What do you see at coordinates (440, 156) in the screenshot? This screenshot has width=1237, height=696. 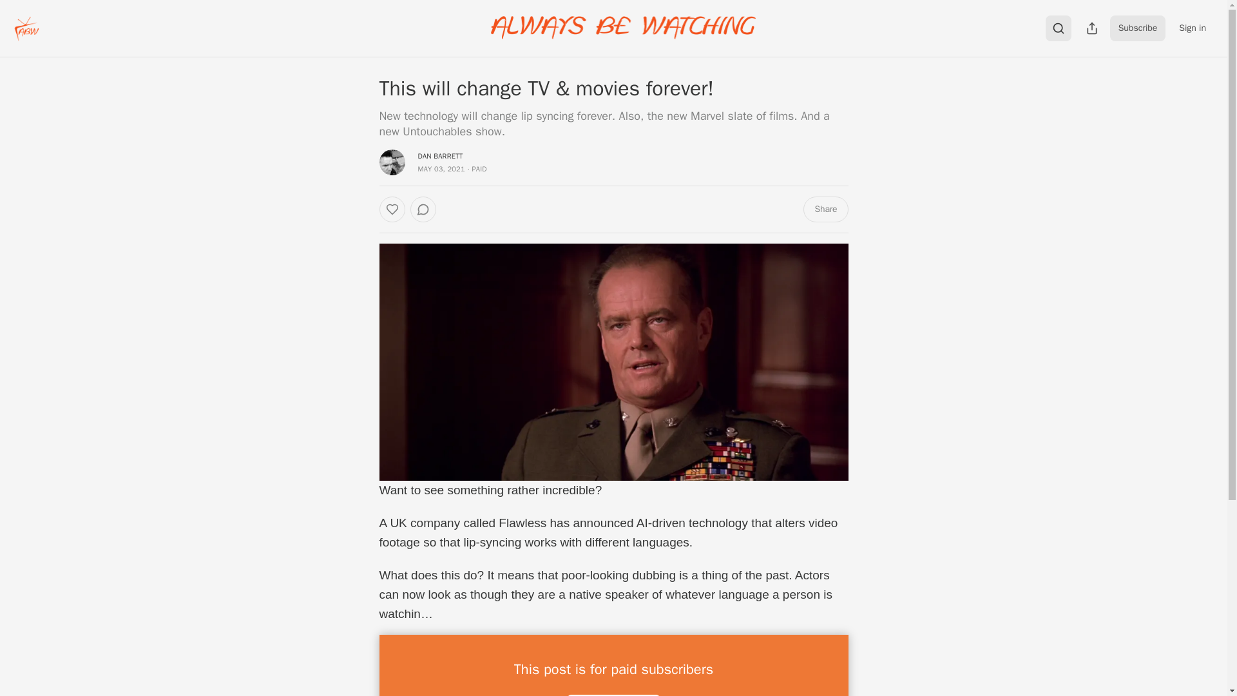 I see `DAN BARRETT` at bounding box center [440, 156].